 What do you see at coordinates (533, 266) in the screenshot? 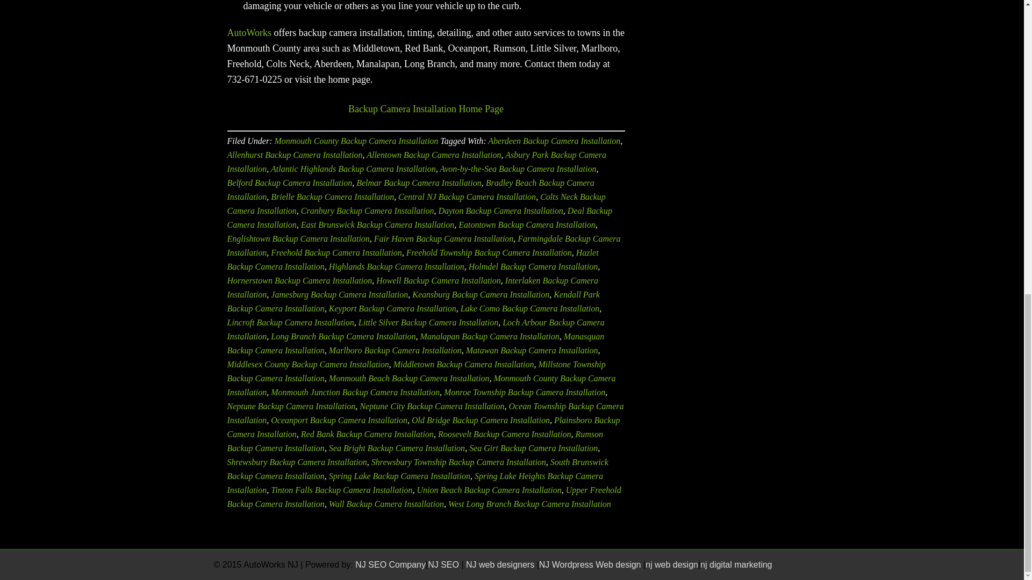
I see `Holmdel Backup Camera Installation` at bounding box center [533, 266].